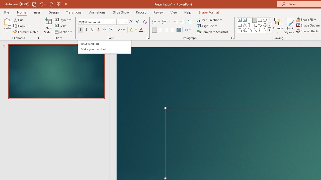  I want to click on Text Highlight Color, so click(133, 30).